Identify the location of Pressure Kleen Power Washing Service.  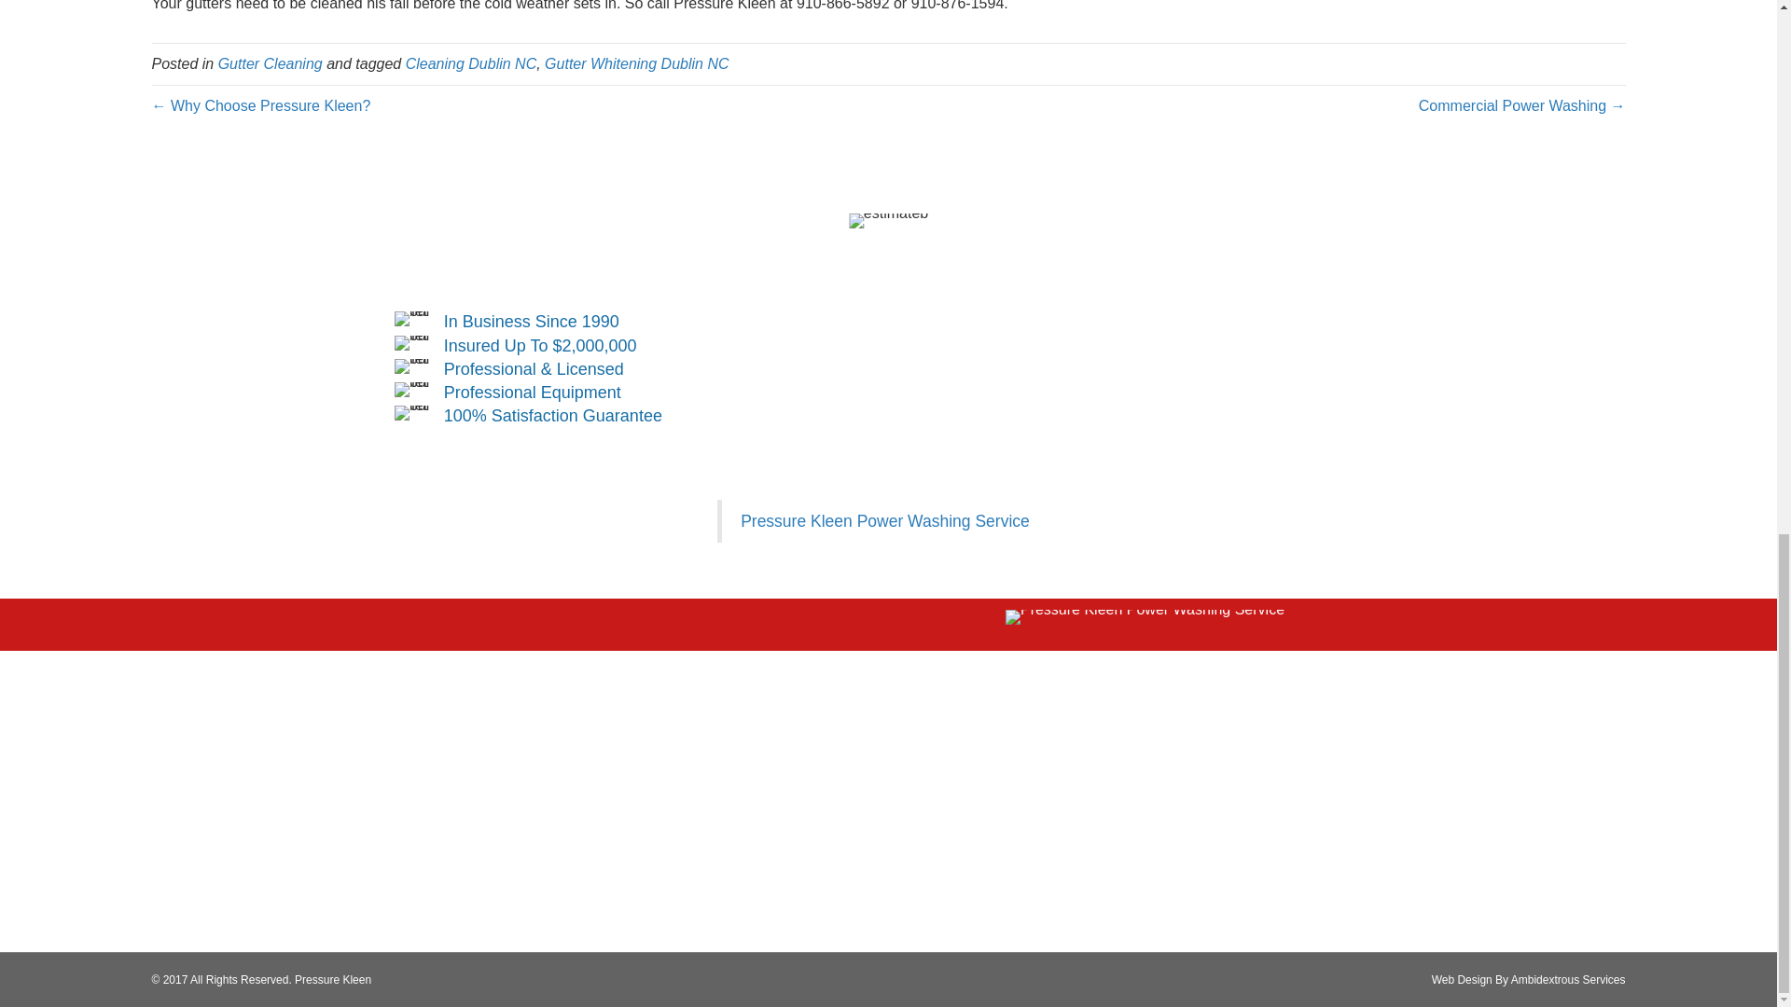
(885, 520).